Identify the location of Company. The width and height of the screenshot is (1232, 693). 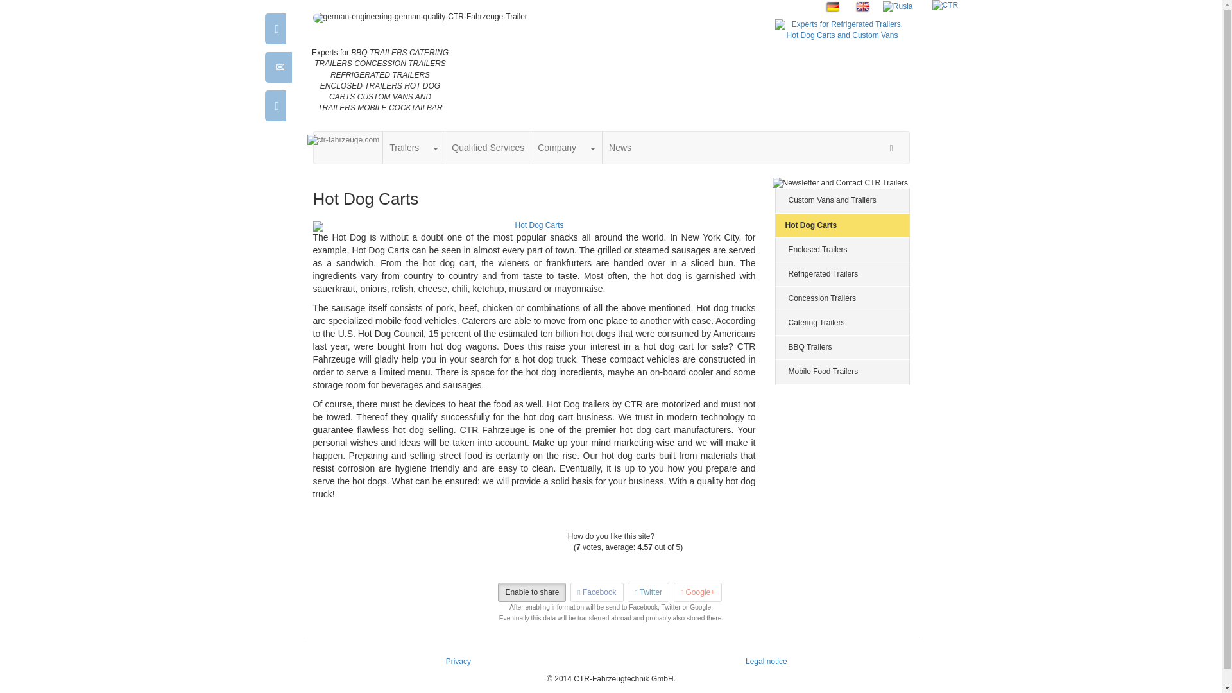
(557, 148).